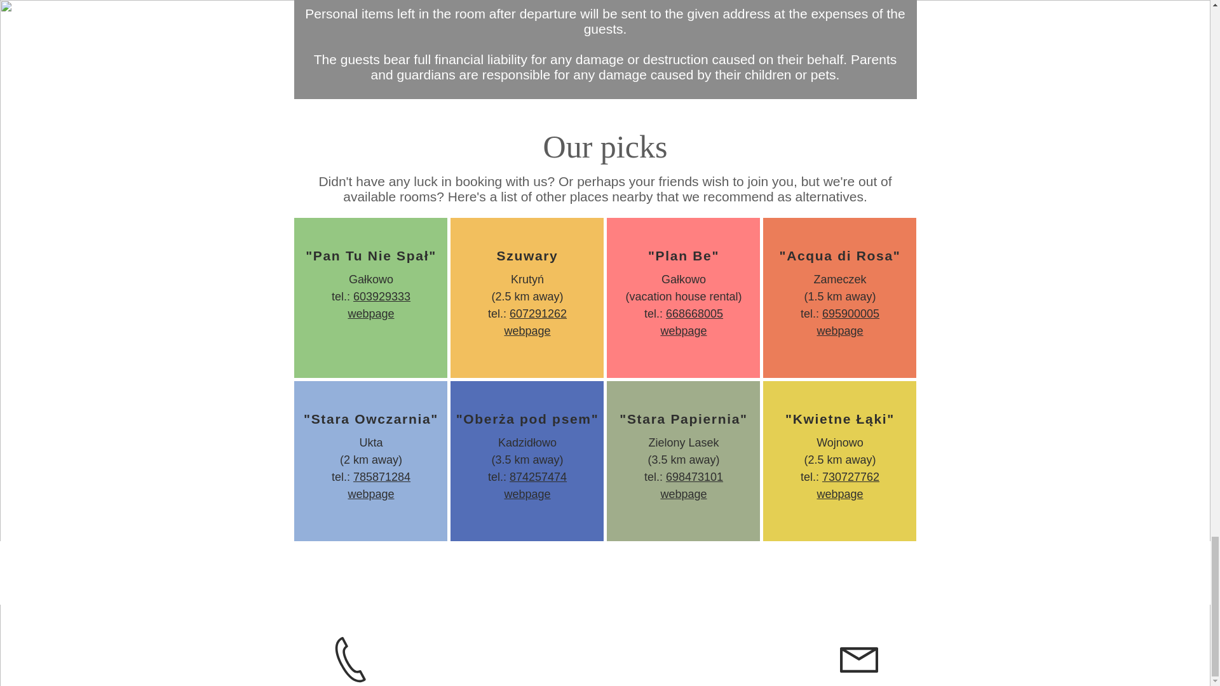  I want to click on 668668005, so click(695, 314).